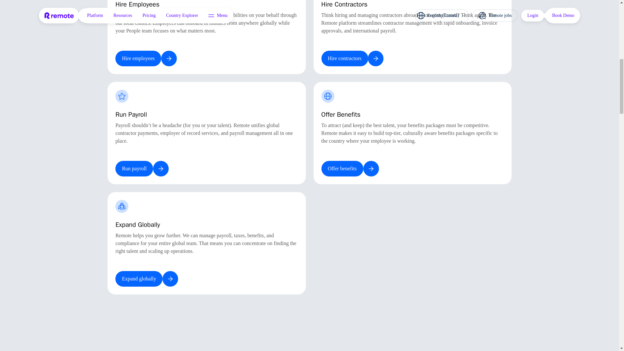 The width and height of the screenshot is (624, 351). I want to click on Hire Employees, so click(206, 37).